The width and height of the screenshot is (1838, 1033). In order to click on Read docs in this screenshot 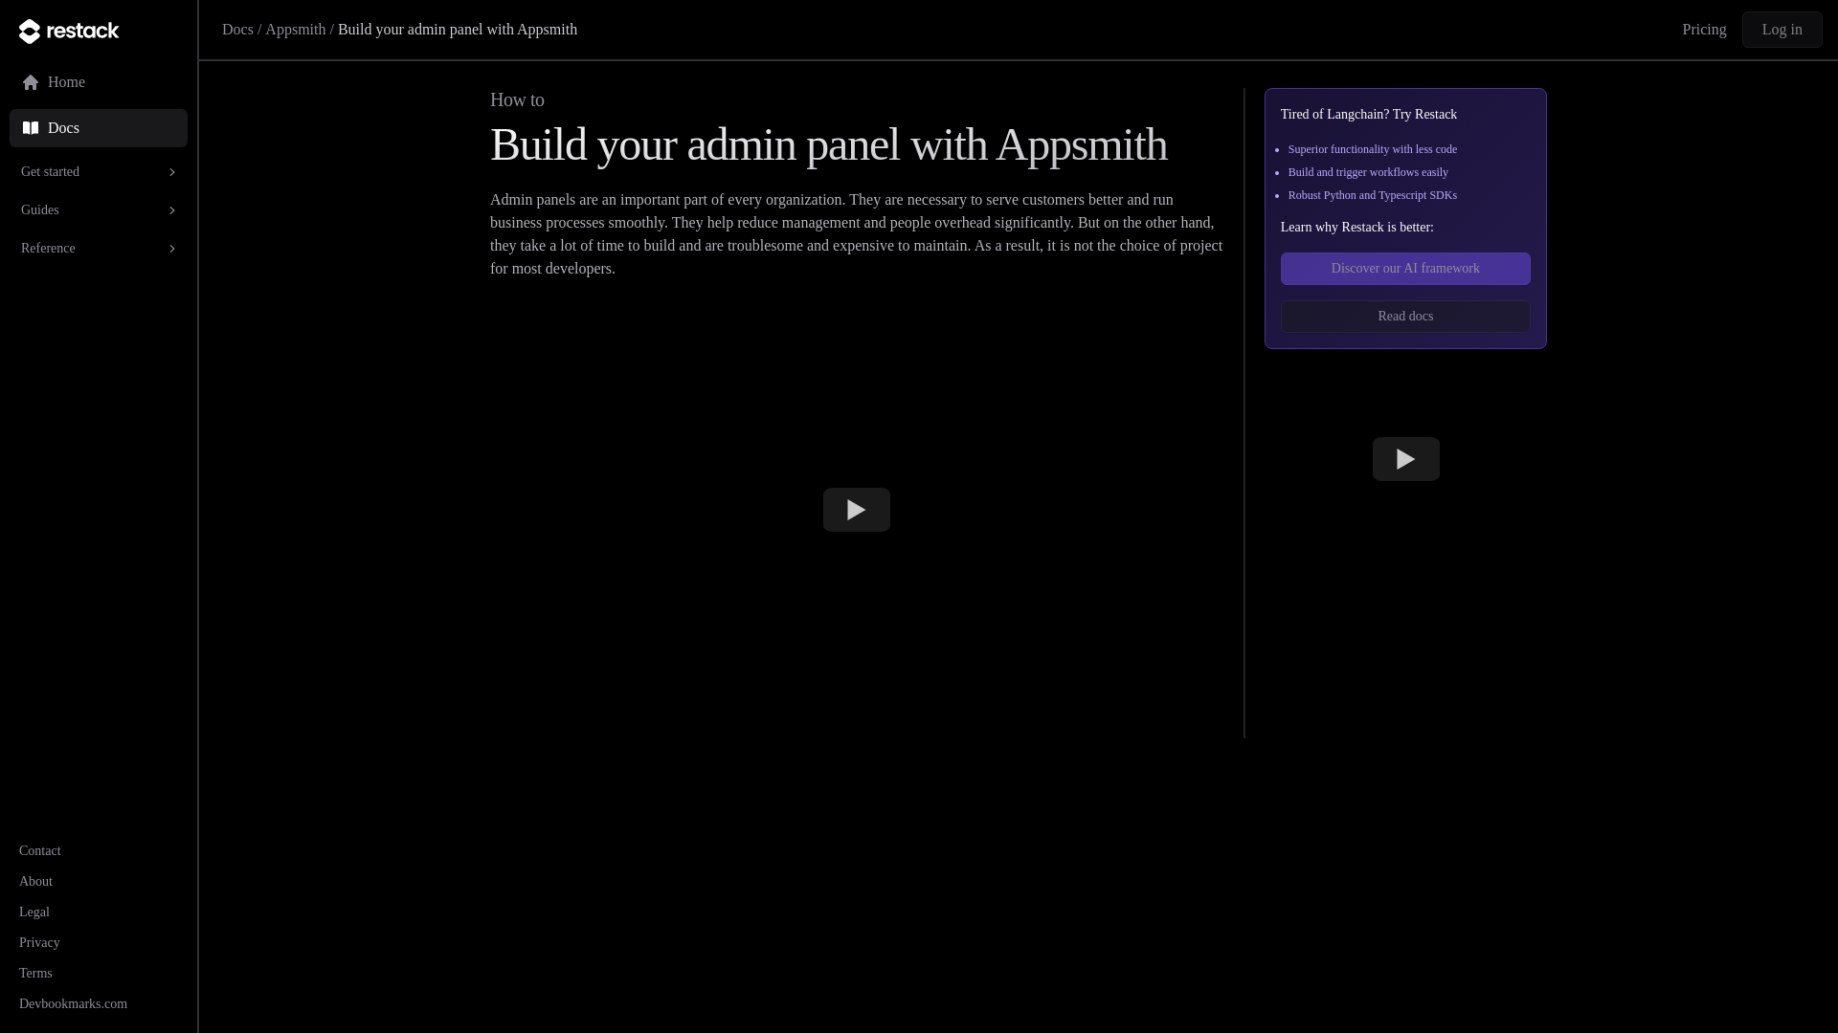, I will do `click(1405, 316)`.